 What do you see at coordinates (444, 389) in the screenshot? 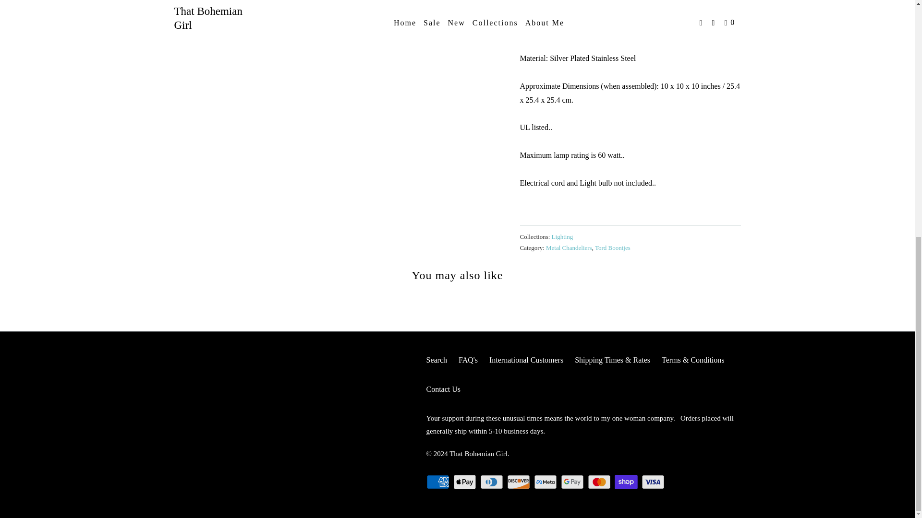
I see `Contact Us` at bounding box center [444, 389].